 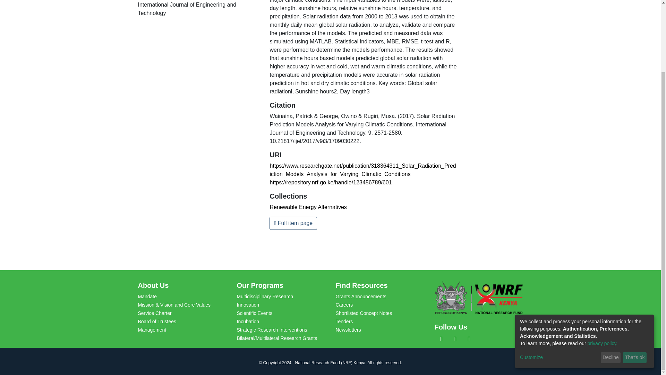 What do you see at coordinates (248, 322) in the screenshot?
I see `Incubation` at bounding box center [248, 322].